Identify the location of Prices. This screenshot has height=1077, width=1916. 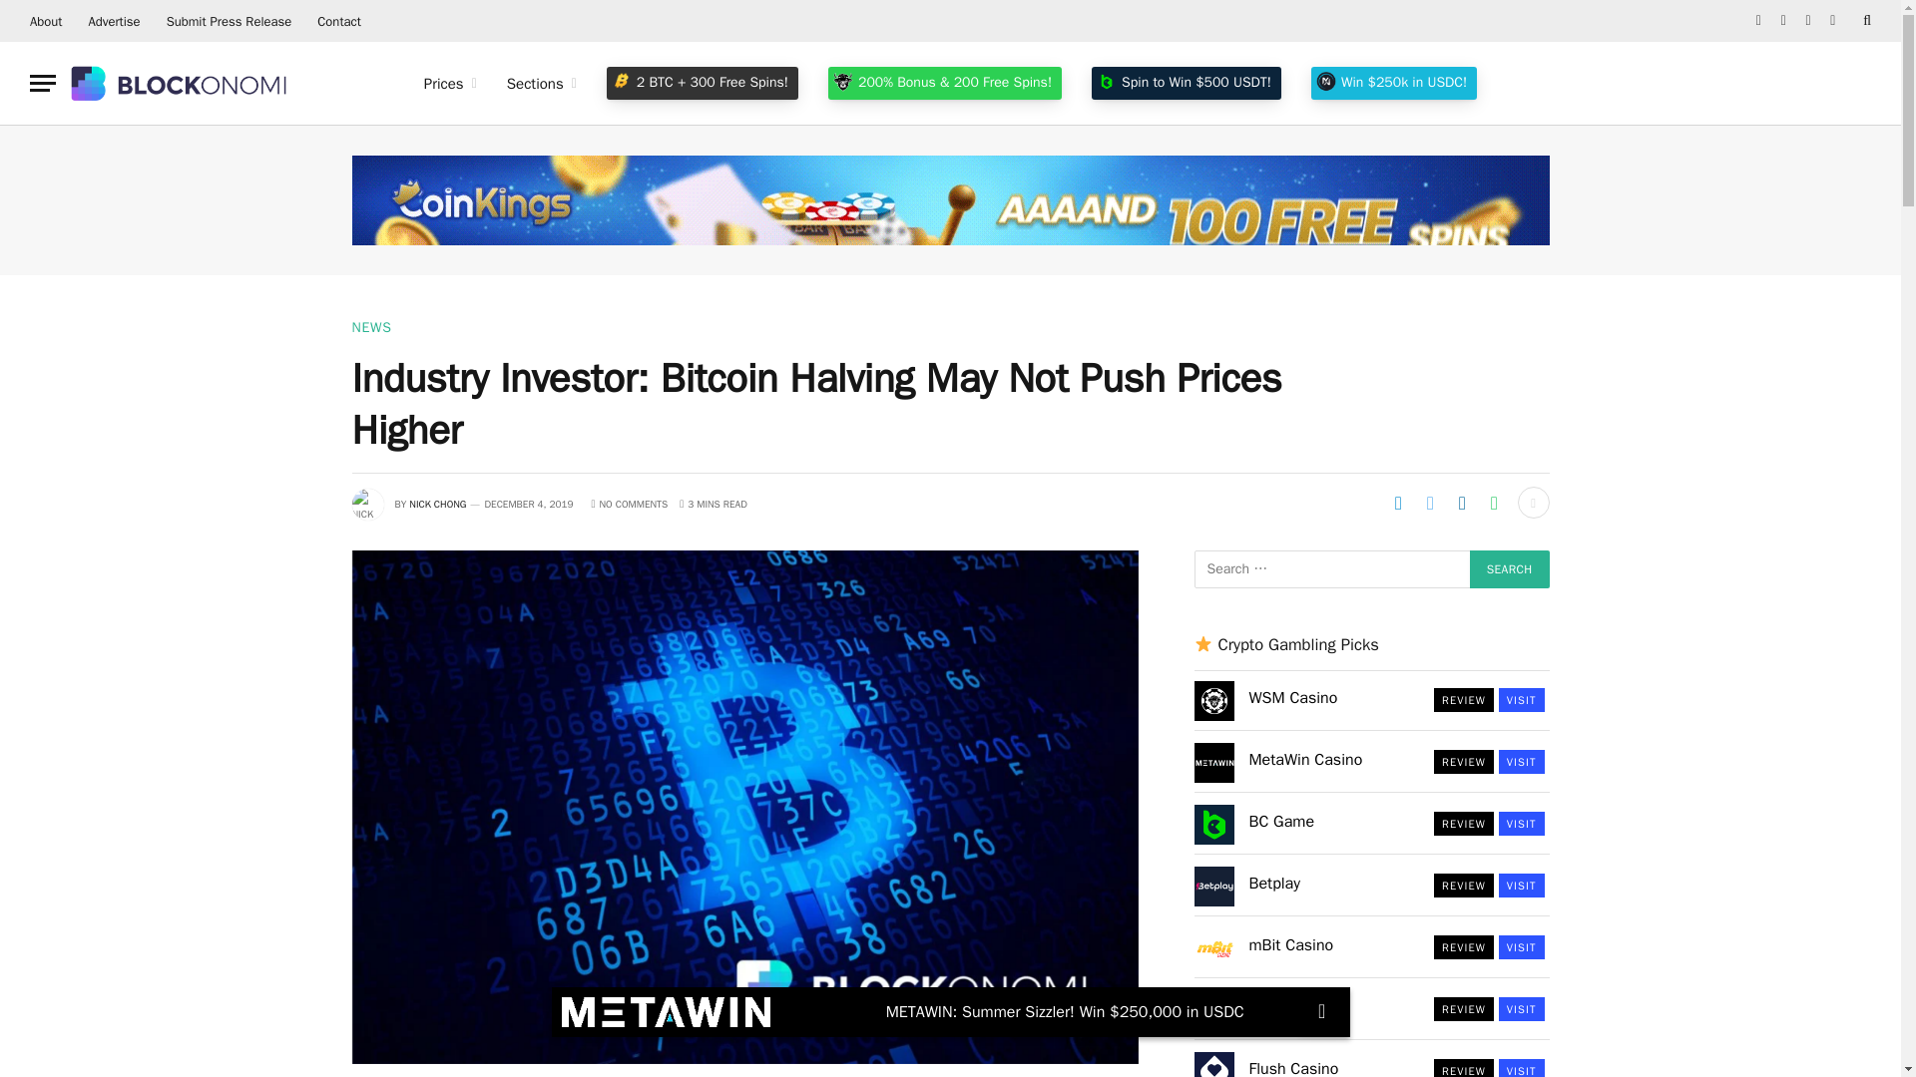
(451, 84).